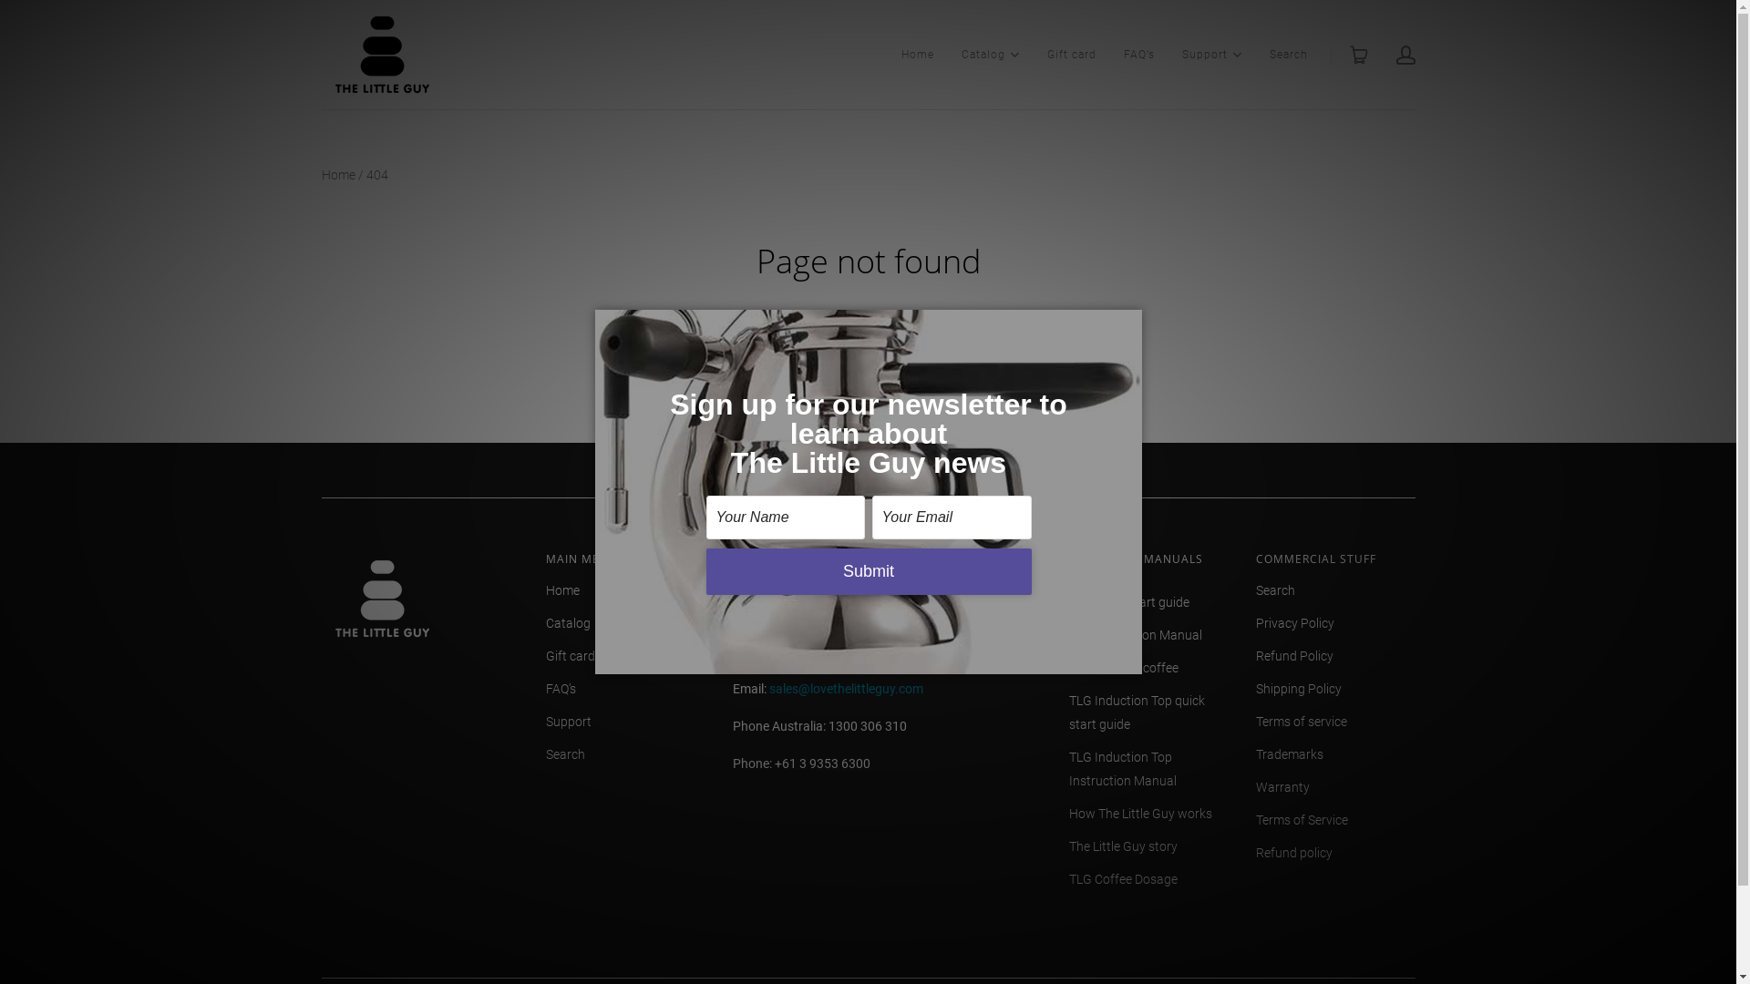 The image size is (1750, 984). I want to click on Trademarks, so click(1290, 754).